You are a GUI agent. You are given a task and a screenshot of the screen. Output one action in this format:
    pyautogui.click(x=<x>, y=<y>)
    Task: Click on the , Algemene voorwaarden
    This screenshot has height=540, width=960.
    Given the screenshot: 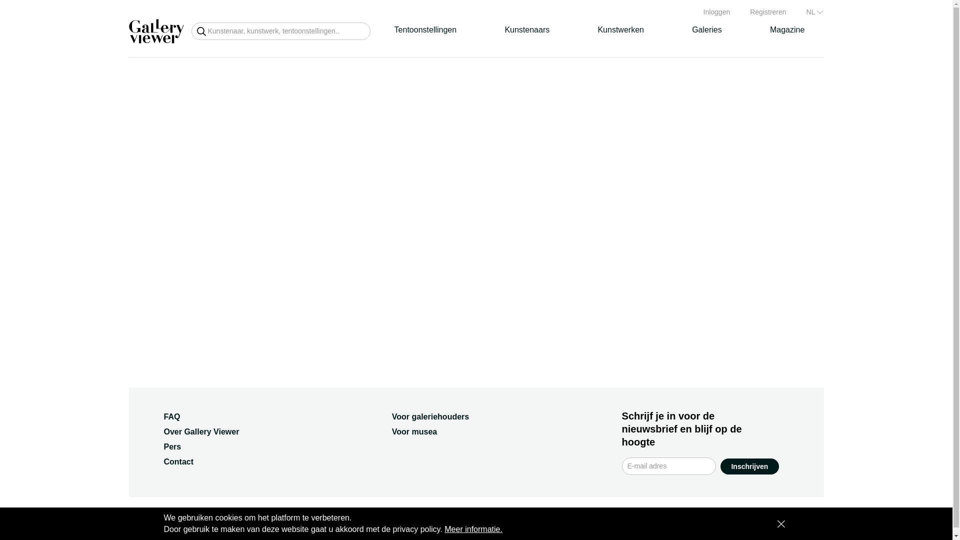 What is the action you would take?
    pyautogui.click(x=288, y=520)
    